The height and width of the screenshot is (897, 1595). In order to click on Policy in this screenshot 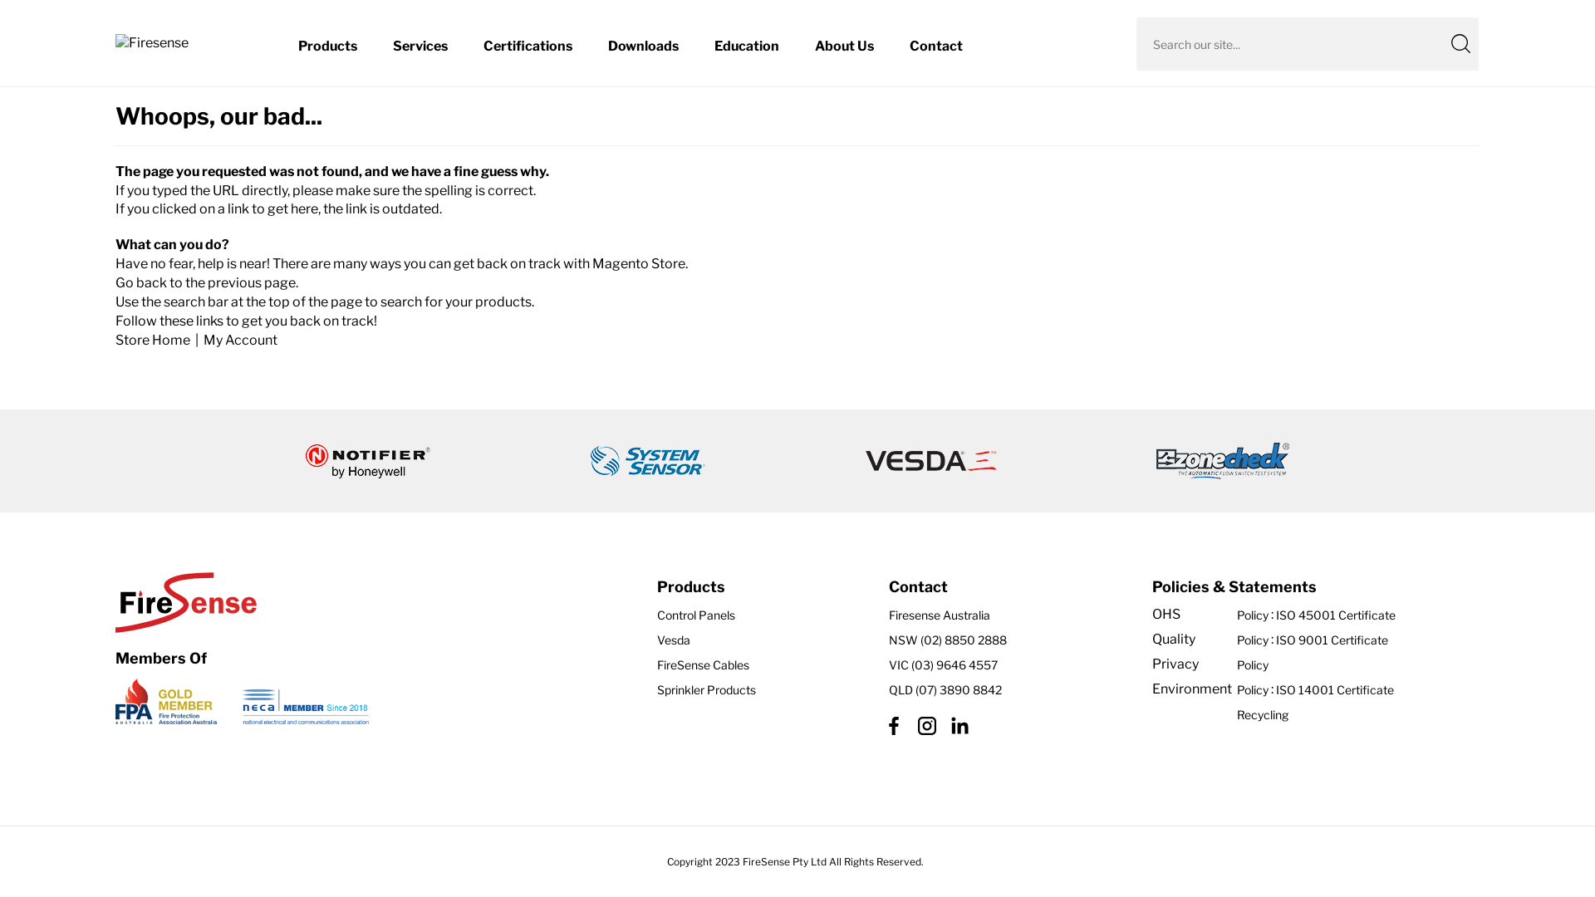, I will do `click(1253, 640)`.